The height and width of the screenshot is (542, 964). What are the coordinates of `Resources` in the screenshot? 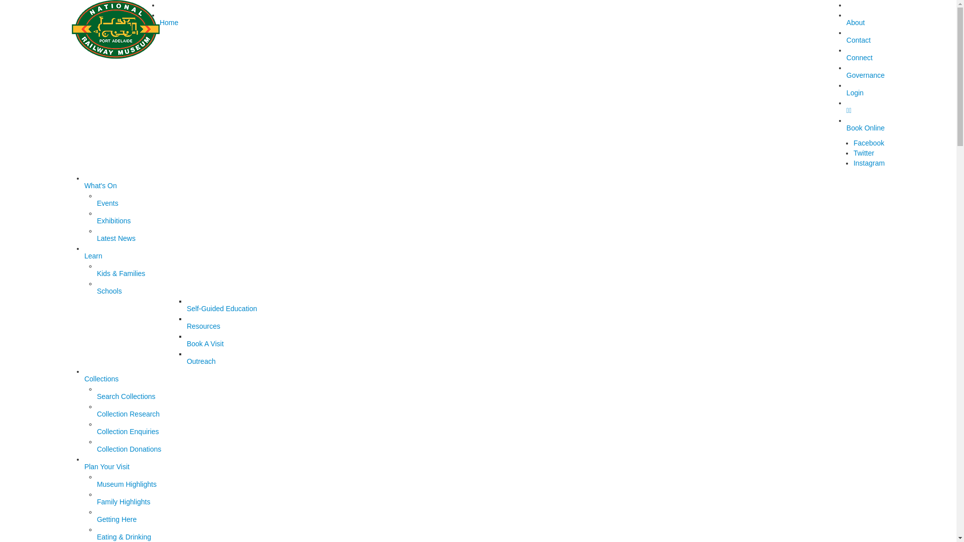 It's located at (232, 327).